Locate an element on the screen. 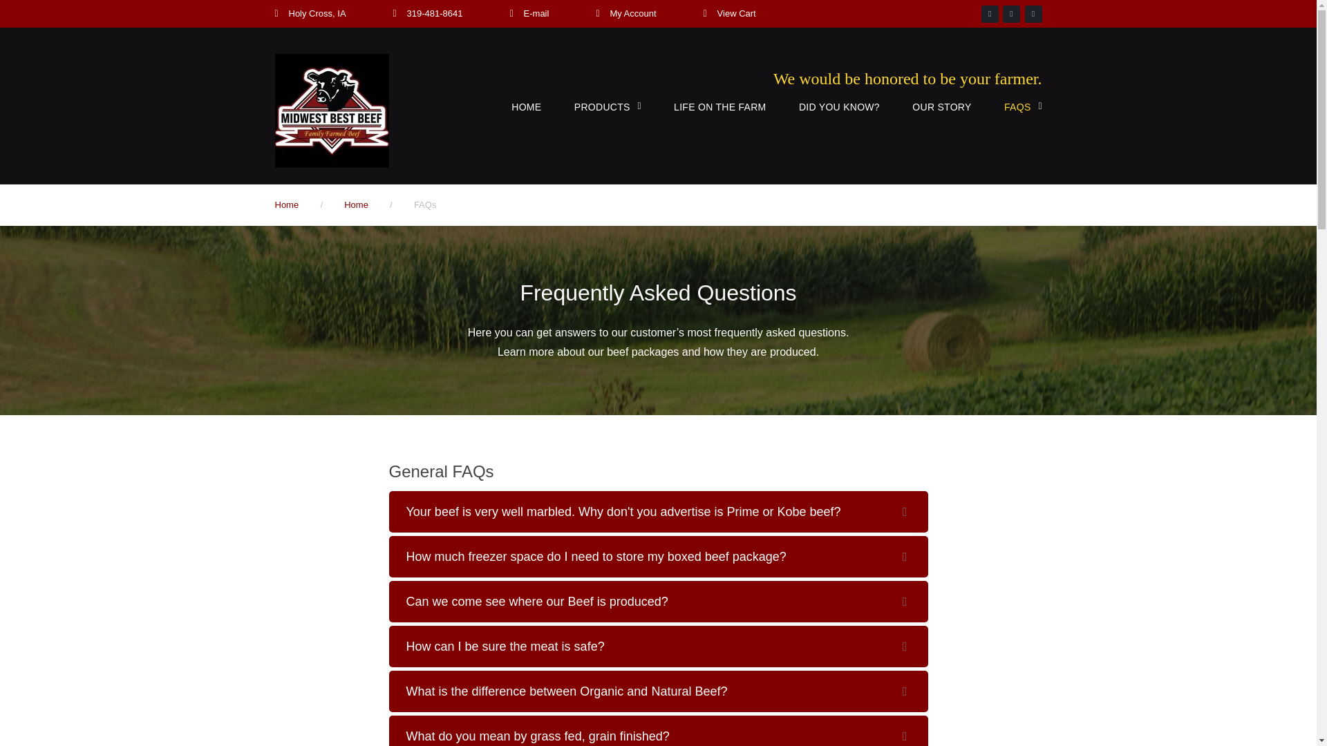 This screenshot has width=1327, height=746. PRODUCTS is located at coordinates (603, 107).